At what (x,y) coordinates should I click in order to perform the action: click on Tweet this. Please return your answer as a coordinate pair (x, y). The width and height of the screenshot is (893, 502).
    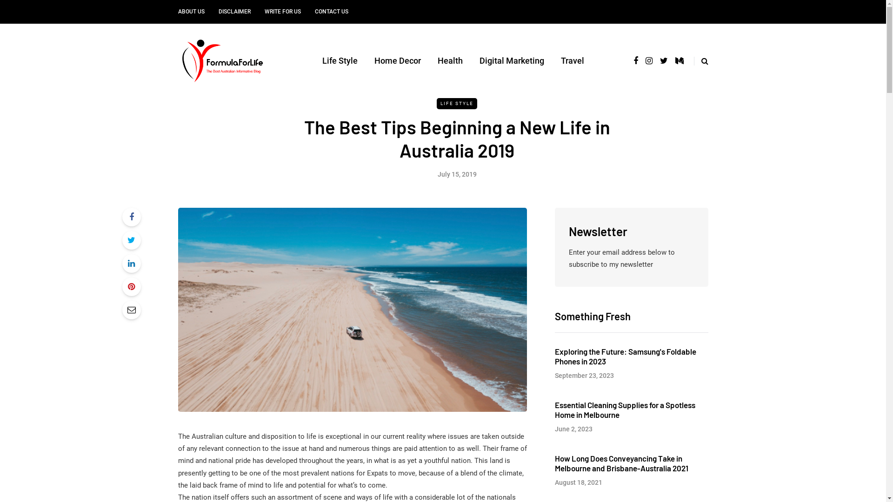
    Looking at the image, I should click on (131, 240).